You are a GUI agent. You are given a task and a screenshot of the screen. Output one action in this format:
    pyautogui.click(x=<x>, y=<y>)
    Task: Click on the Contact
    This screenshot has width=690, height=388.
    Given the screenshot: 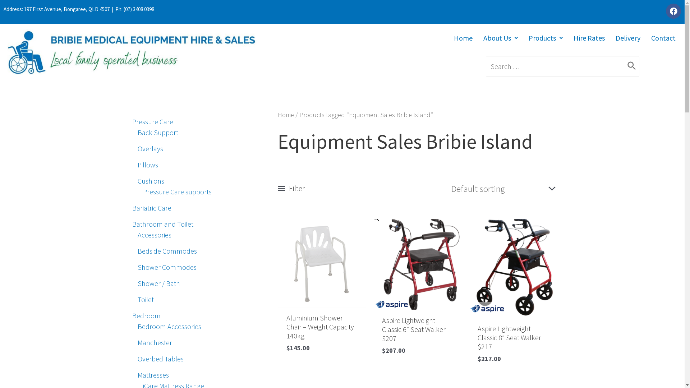 What is the action you would take?
    pyautogui.click(x=663, y=38)
    